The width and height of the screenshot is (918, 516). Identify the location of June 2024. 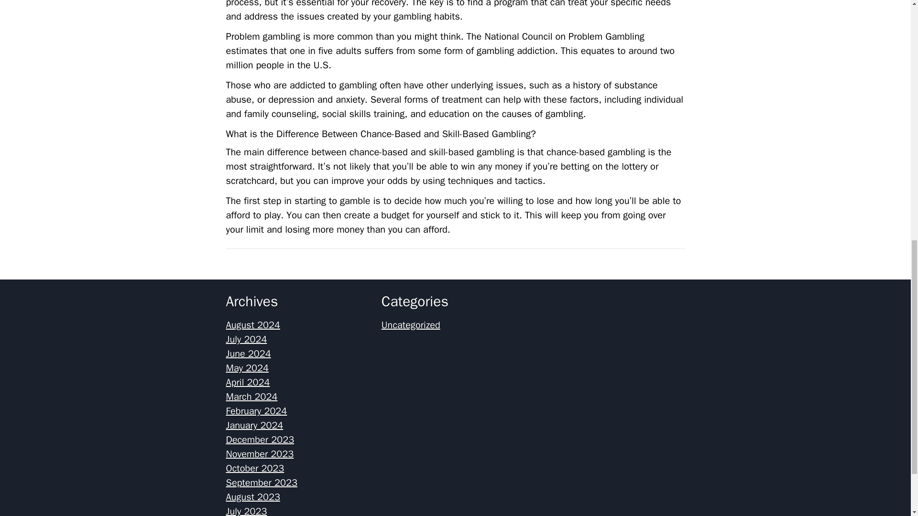
(248, 354).